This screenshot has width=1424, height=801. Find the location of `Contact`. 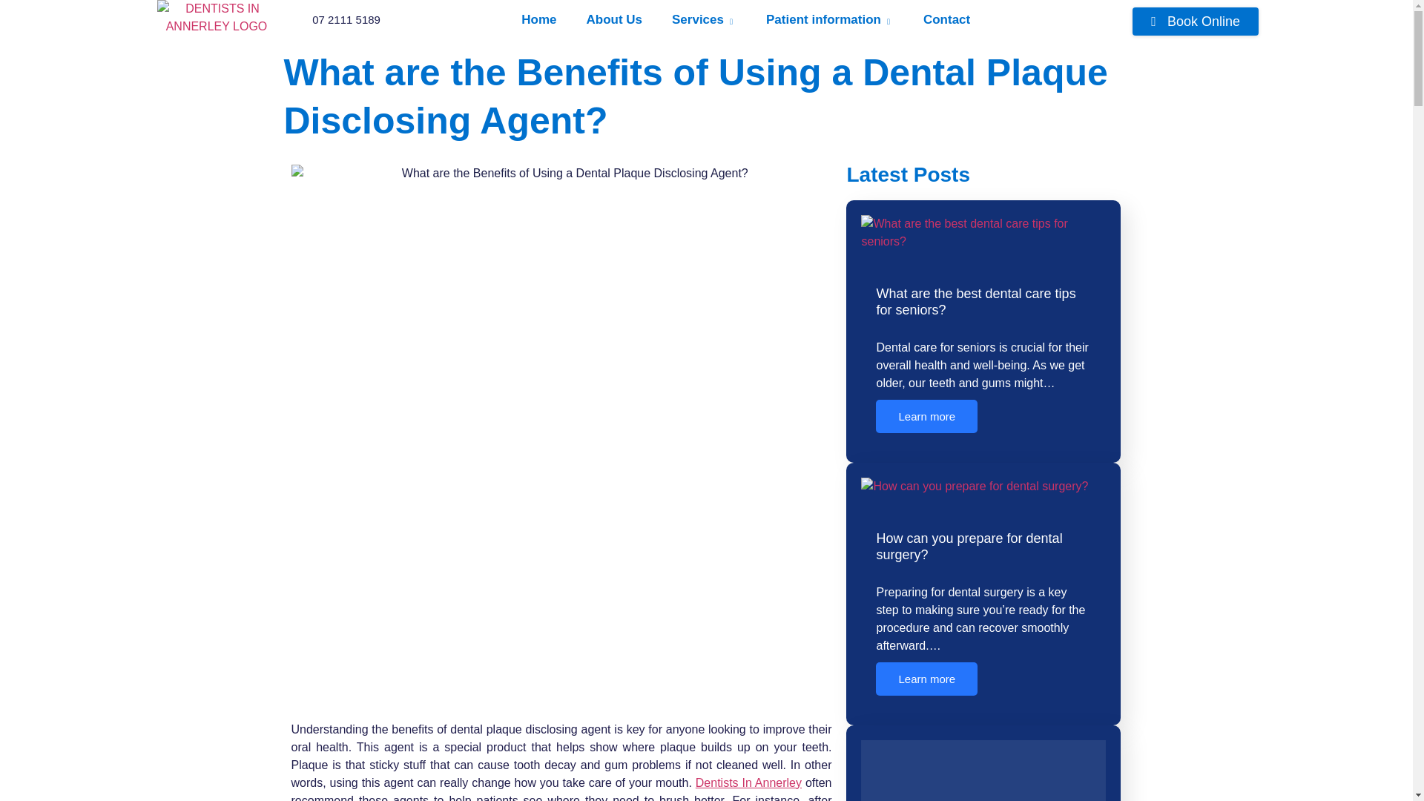

Contact is located at coordinates (961, 19).